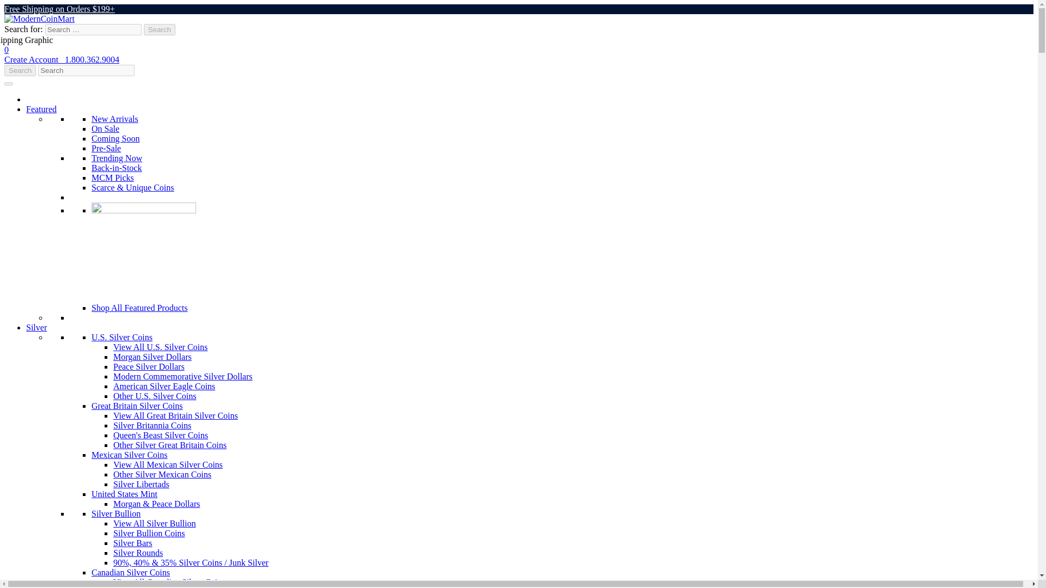 The width and height of the screenshot is (1046, 588). Describe the element at coordinates (152, 357) in the screenshot. I see `Morgan Silver Dollars` at that location.